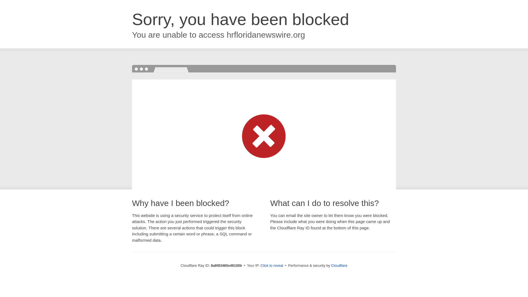 This screenshot has width=528, height=297. I want to click on Cloudflare, so click(339, 265).